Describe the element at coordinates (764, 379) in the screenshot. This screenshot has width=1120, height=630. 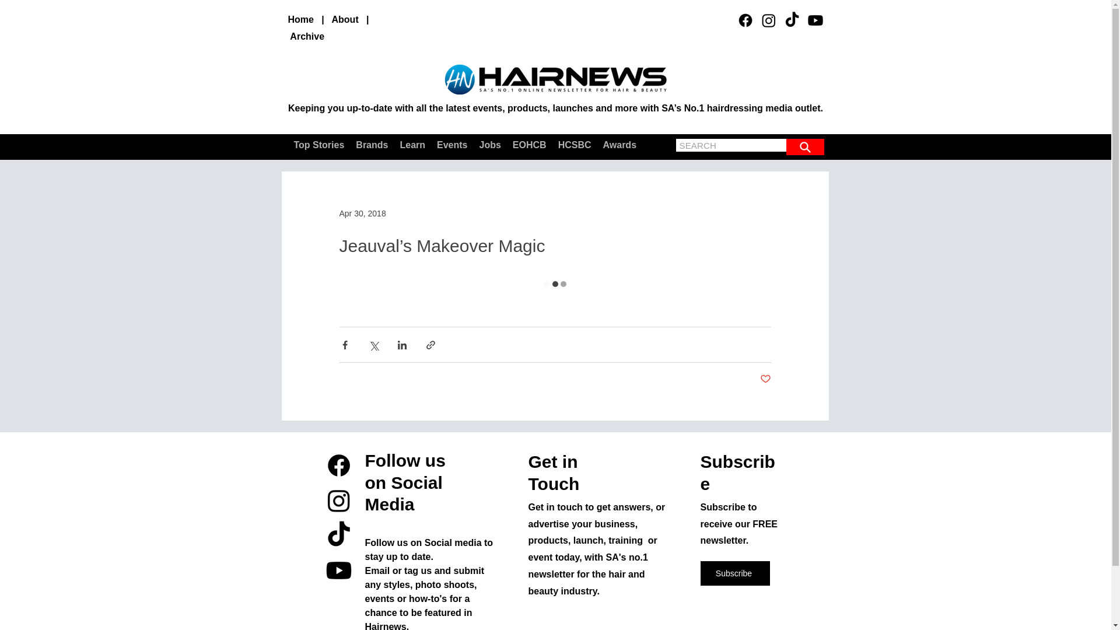
I see `Post not marked as liked` at that location.